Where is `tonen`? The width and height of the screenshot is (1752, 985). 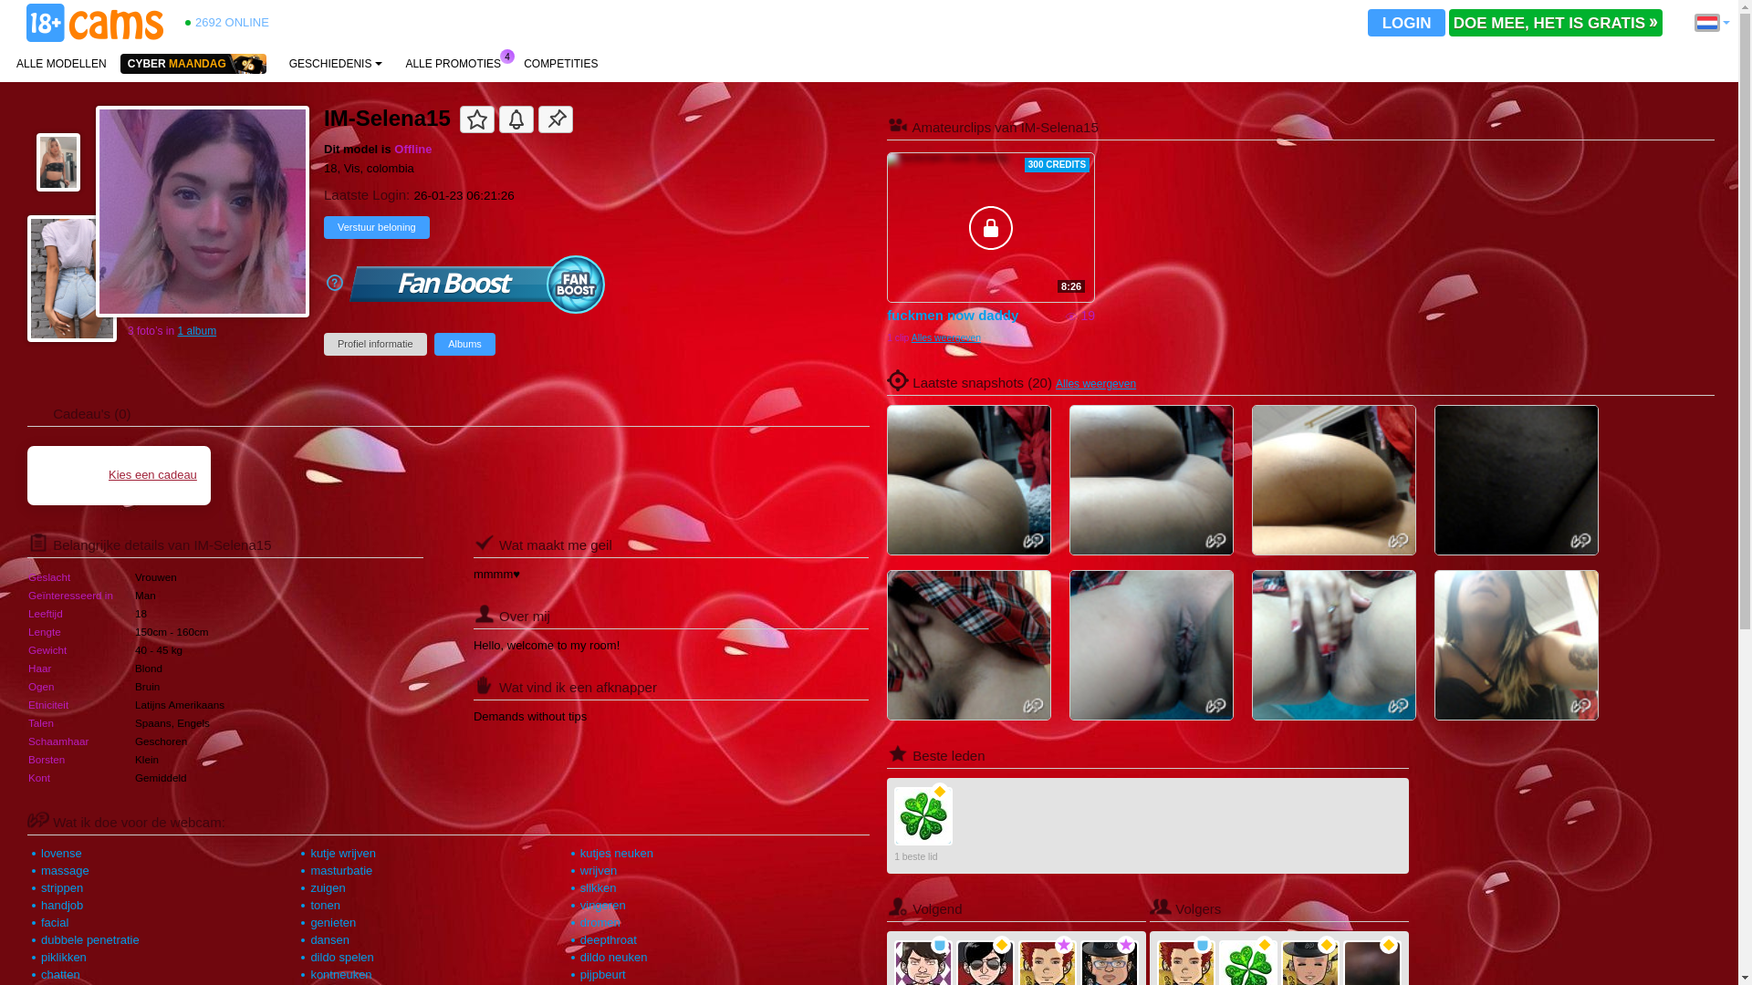 tonen is located at coordinates (325, 905).